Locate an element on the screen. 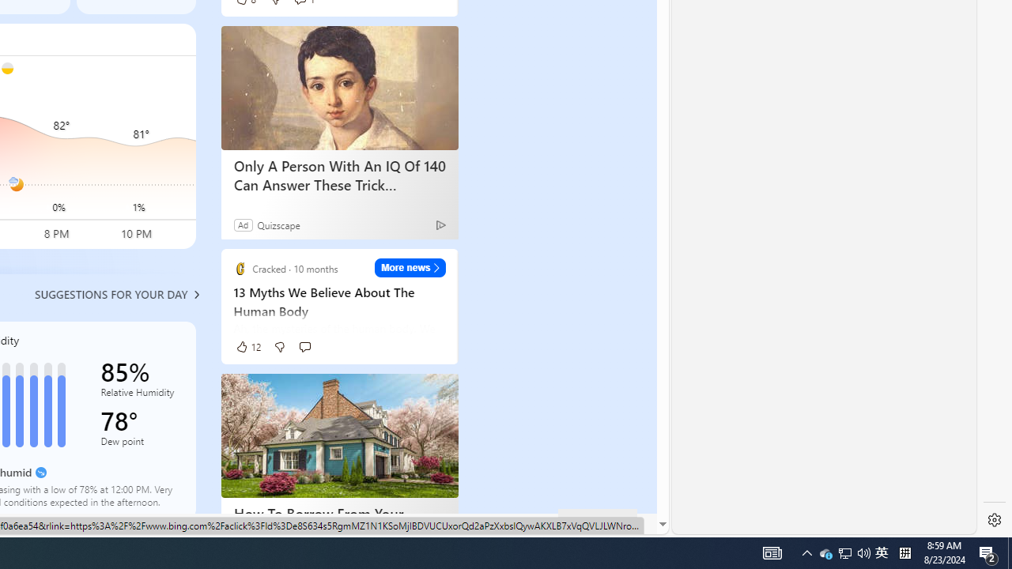 The width and height of the screenshot is (1012, 569). Consumer Health Privacy is located at coordinates (150, 524).